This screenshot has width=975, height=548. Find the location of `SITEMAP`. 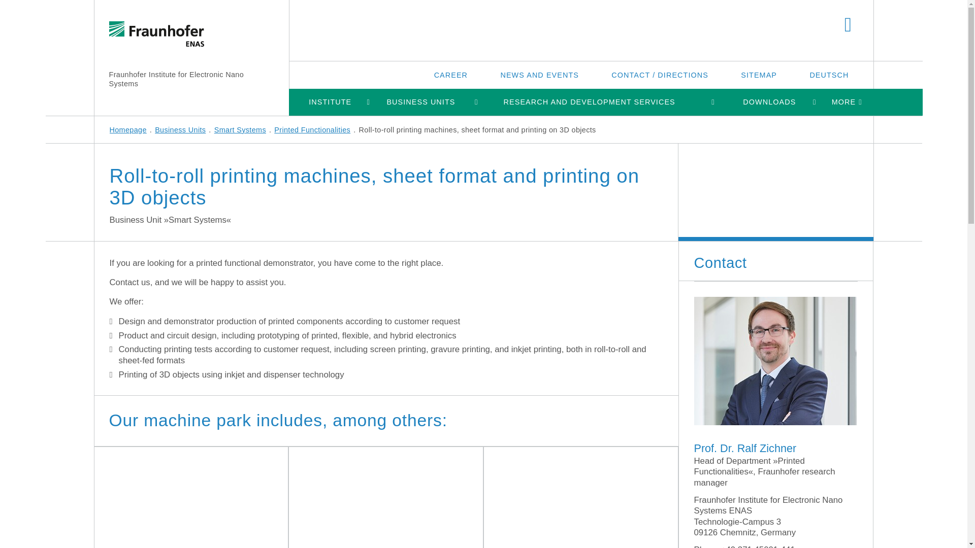

SITEMAP is located at coordinates (759, 75).